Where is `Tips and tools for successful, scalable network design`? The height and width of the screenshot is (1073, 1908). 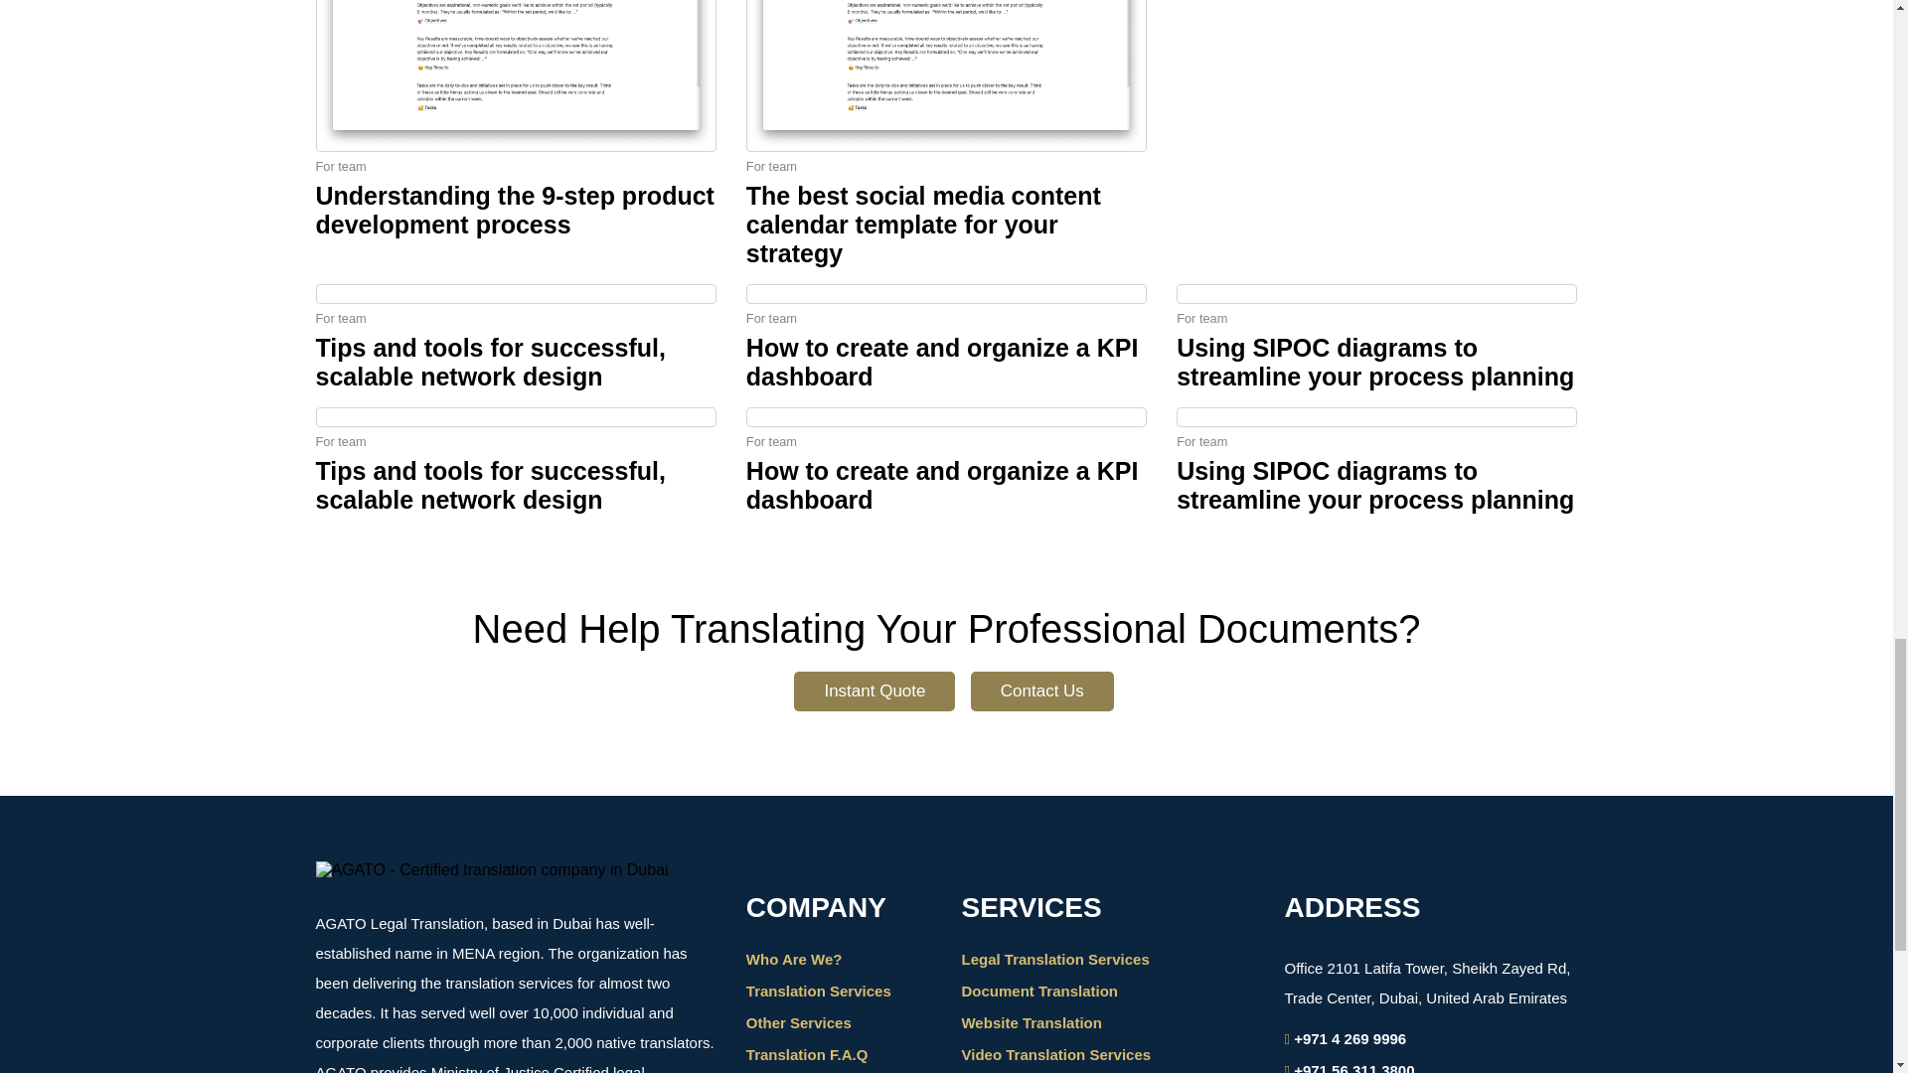
Tips and tools for successful, scalable network design is located at coordinates (491, 362).